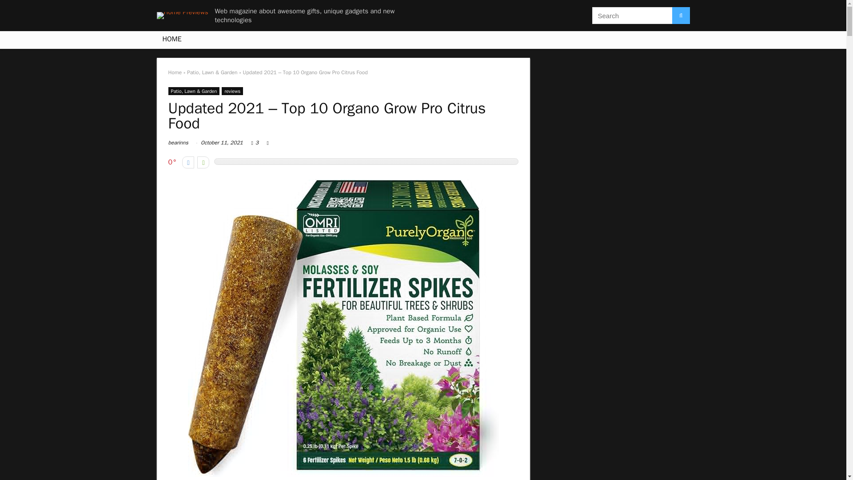 Image resolution: width=853 pixels, height=480 pixels. Describe the element at coordinates (175, 72) in the screenshot. I see `Home` at that location.